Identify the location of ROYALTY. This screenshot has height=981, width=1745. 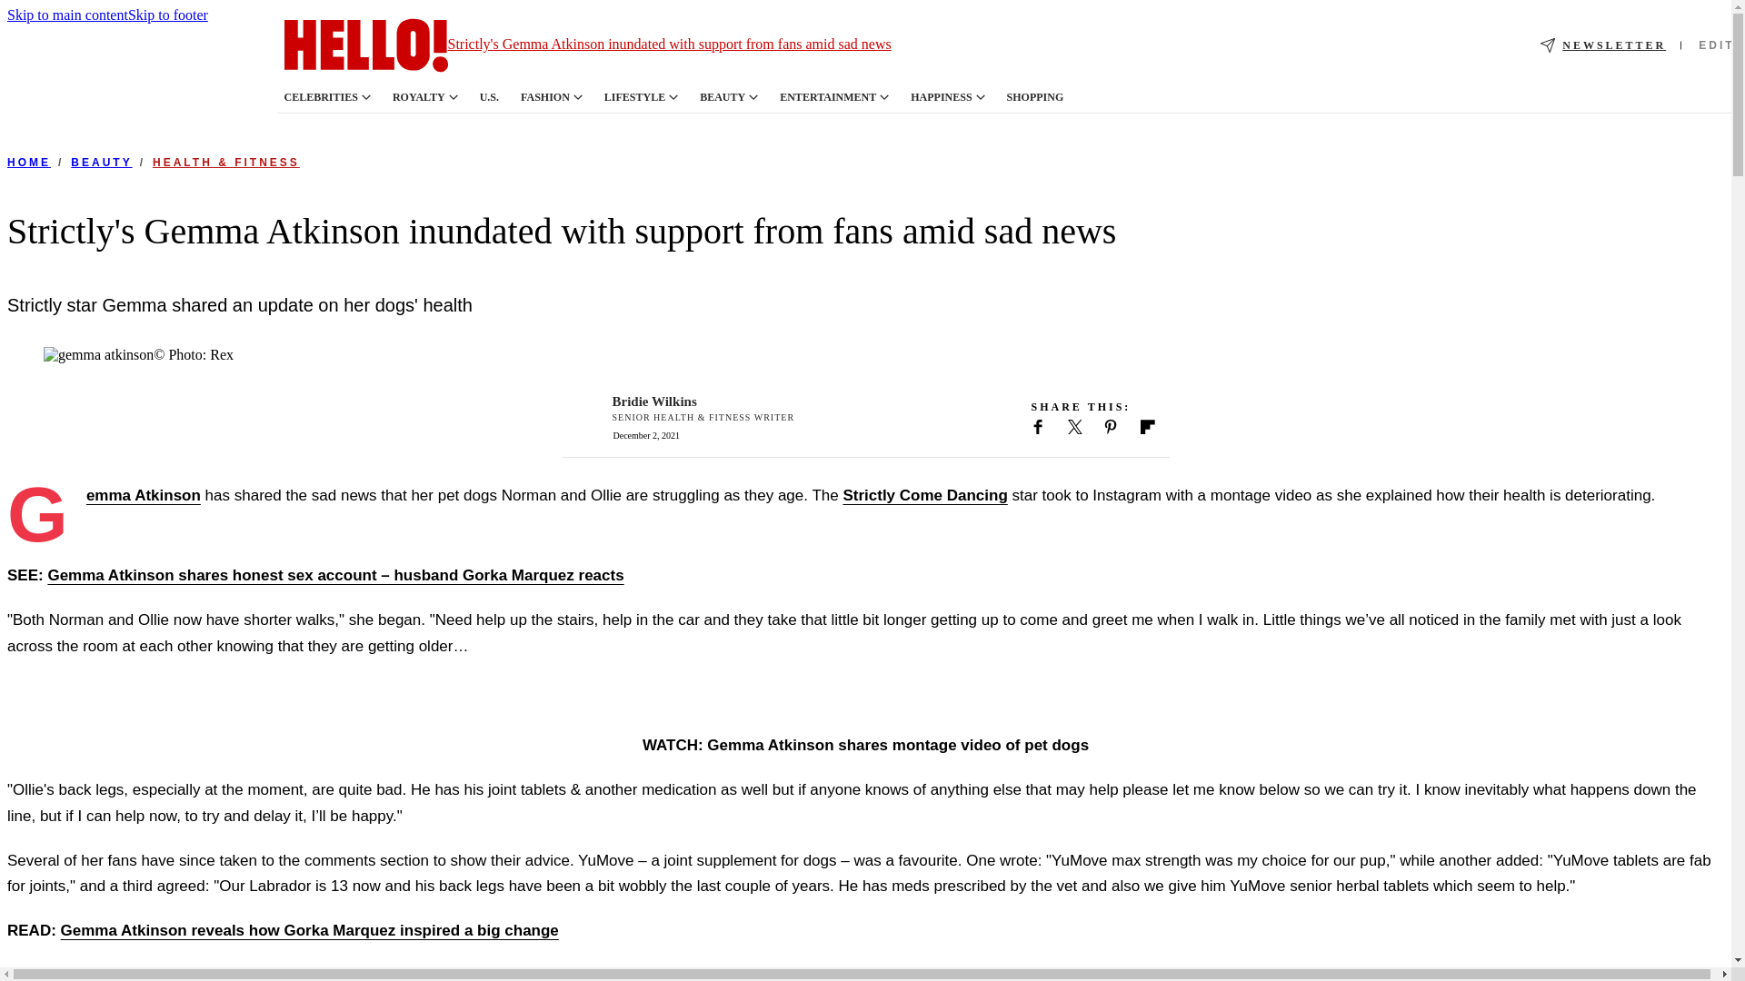
(418, 97).